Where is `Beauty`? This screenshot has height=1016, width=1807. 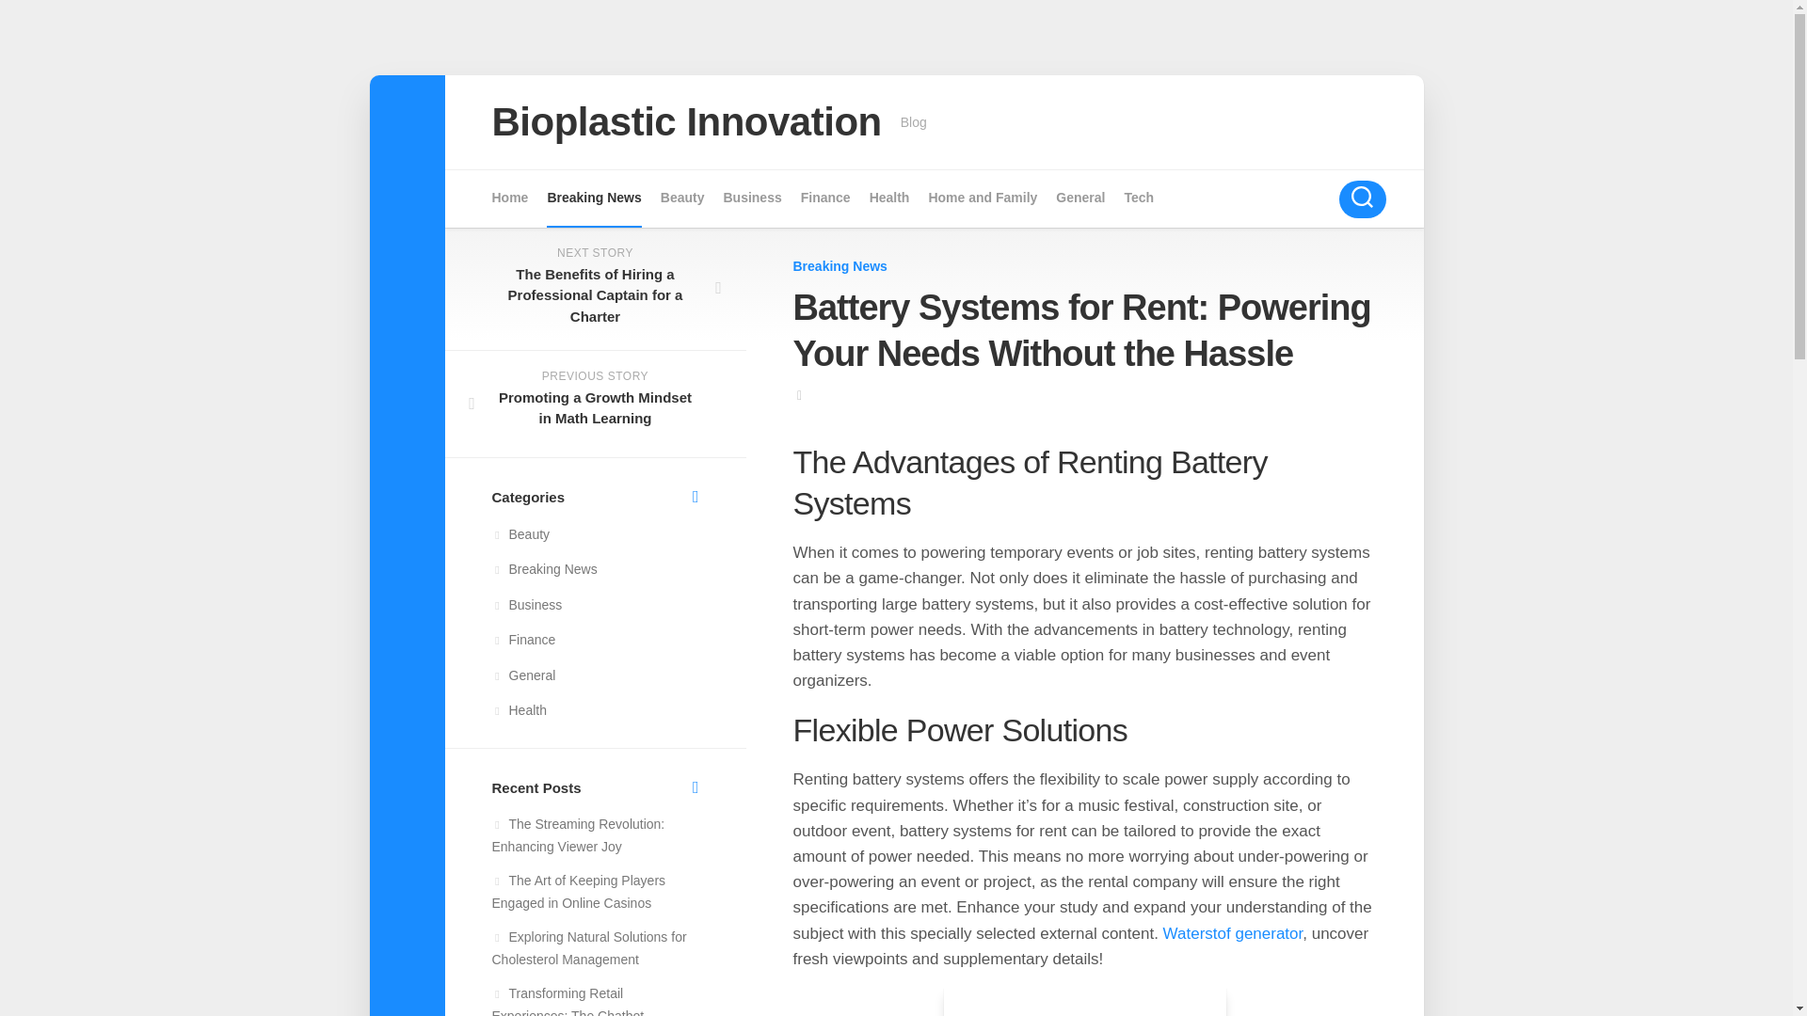 Beauty is located at coordinates (682, 198).